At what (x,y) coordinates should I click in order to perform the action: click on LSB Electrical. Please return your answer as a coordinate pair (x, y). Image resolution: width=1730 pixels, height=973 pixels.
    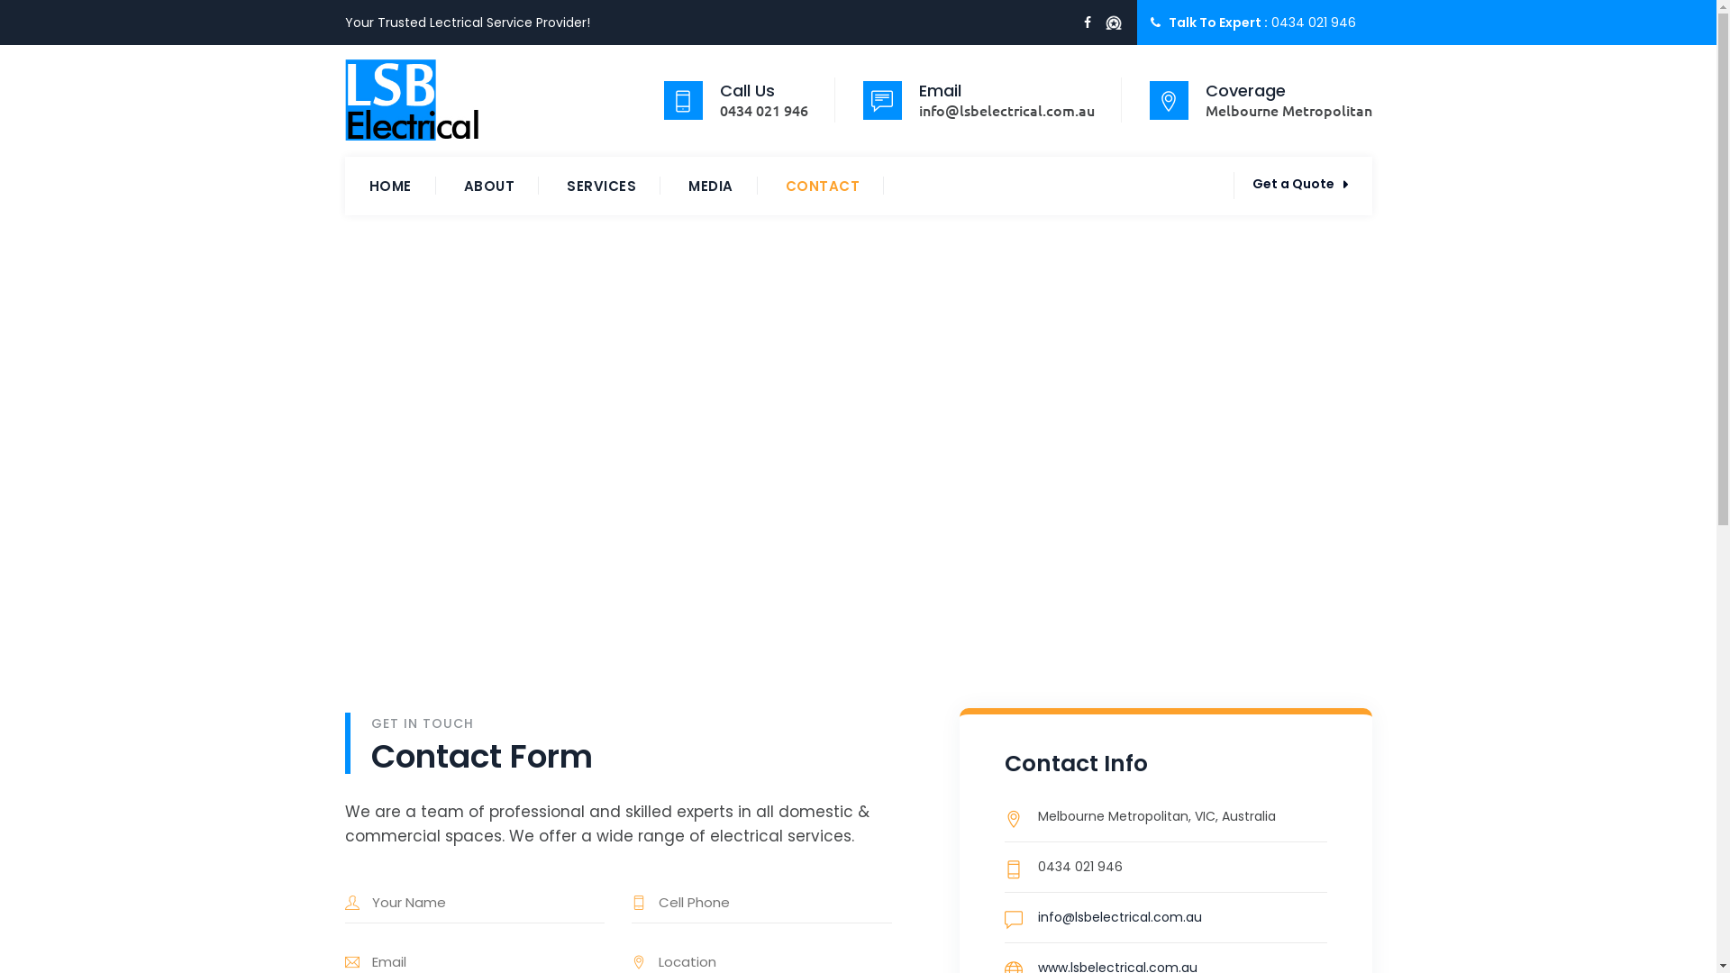
    Looking at the image, I should click on (411, 99).